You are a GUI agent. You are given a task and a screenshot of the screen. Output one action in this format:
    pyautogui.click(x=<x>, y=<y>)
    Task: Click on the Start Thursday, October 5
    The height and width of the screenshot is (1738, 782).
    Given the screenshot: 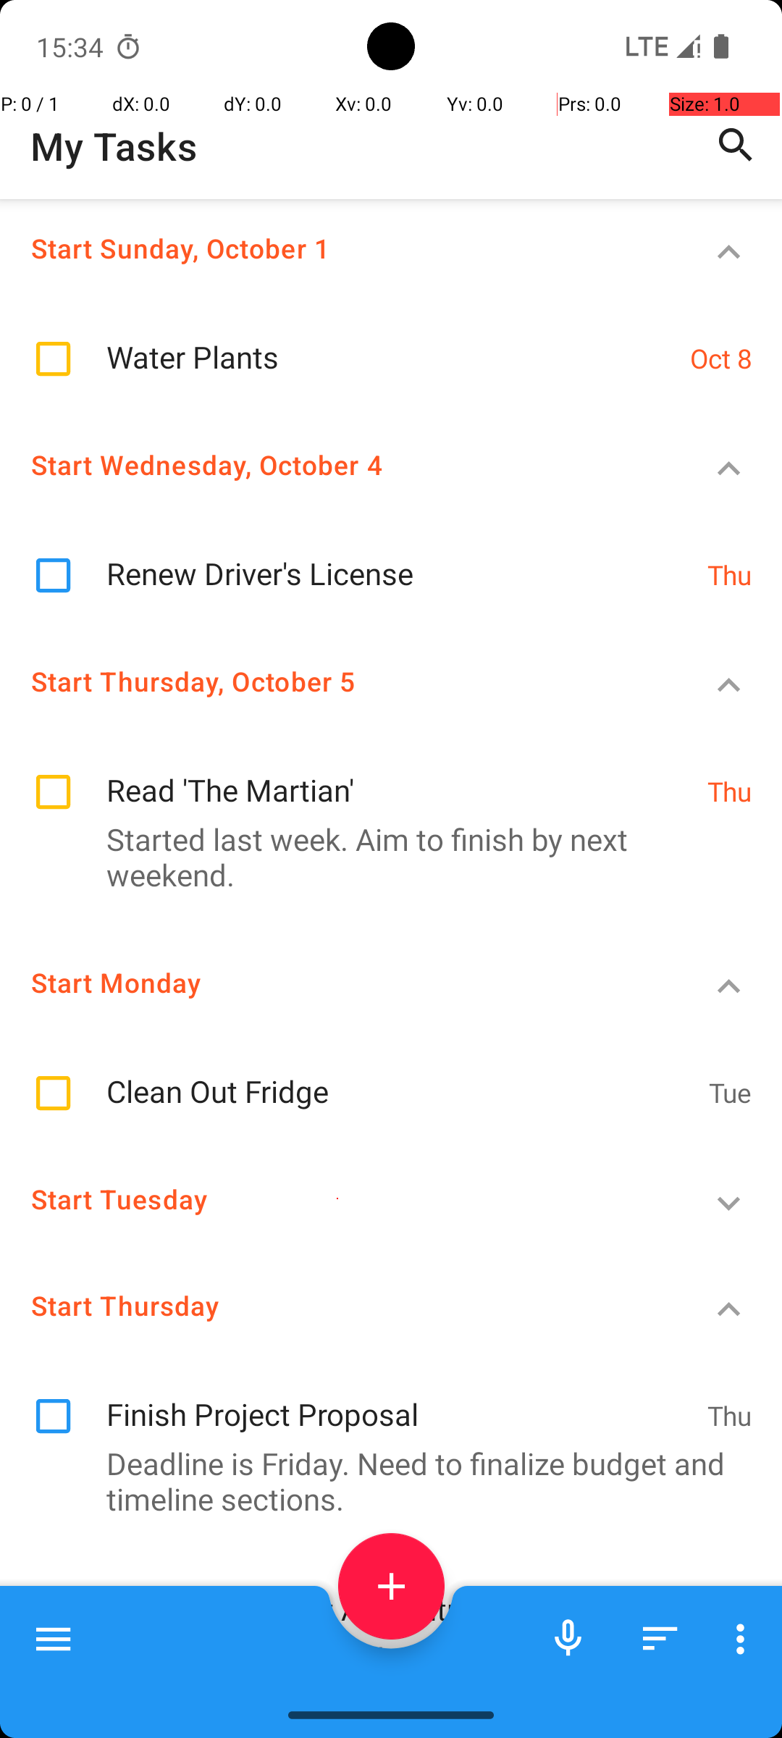 What is the action you would take?
    pyautogui.click(x=337, y=681)
    